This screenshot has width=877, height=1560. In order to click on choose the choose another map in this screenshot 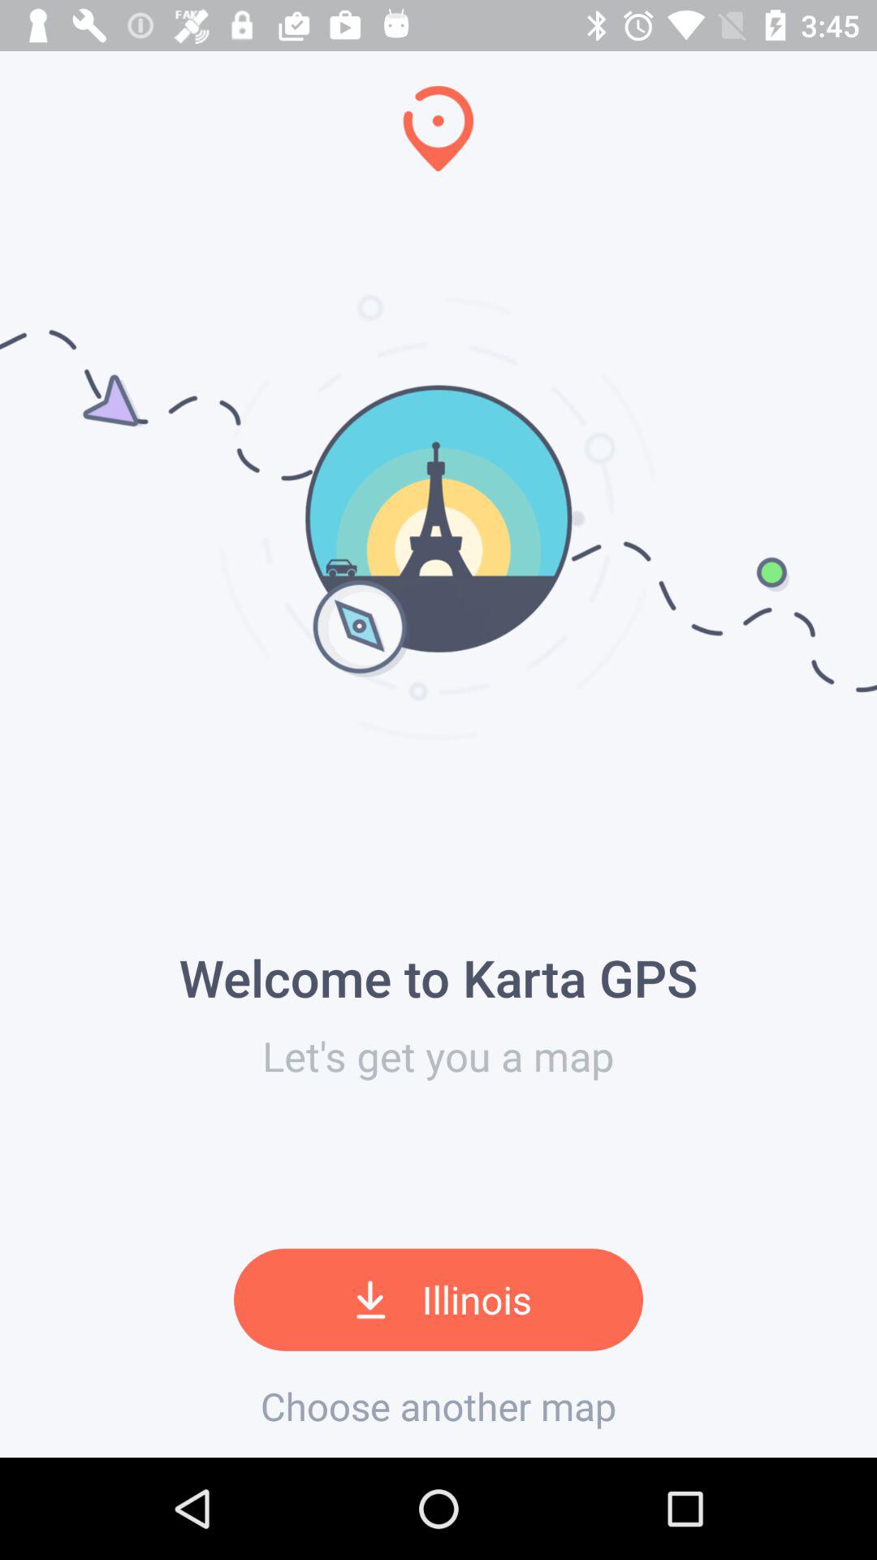, I will do `click(438, 1406)`.